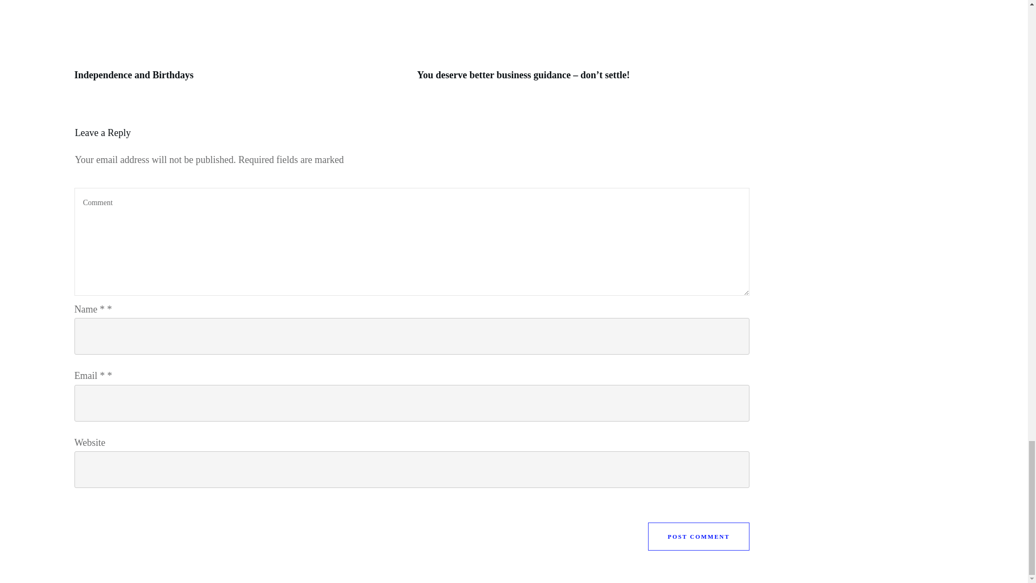 The image size is (1036, 583). What do you see at coordinates (134, 74) in the screenshot?
I see `Independence and Birthdays` at bounding box center [134, 74].